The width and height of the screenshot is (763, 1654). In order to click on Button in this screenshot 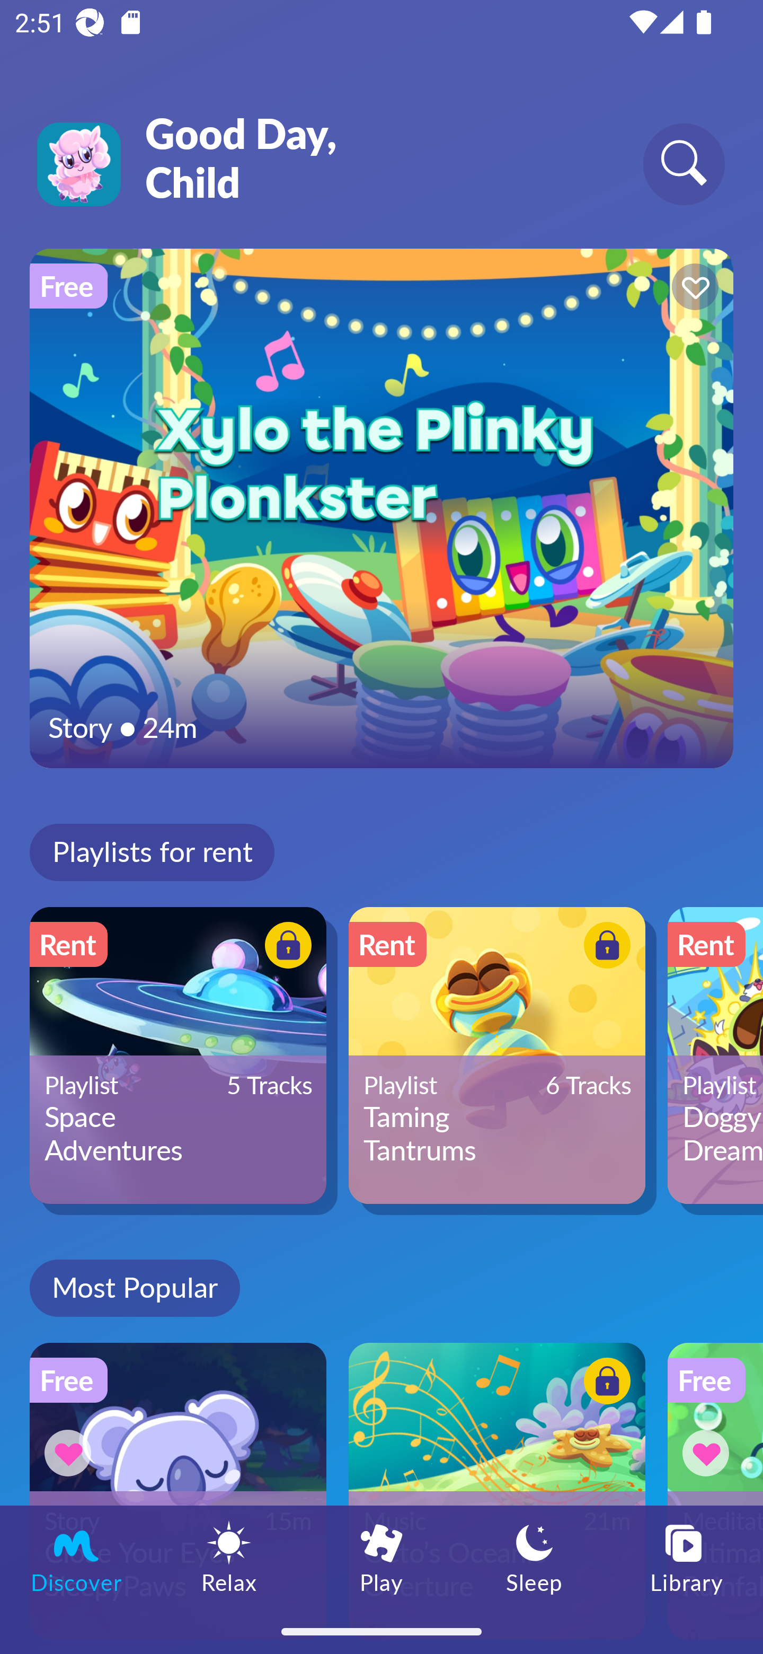, I will do `click(709, 1453)`.